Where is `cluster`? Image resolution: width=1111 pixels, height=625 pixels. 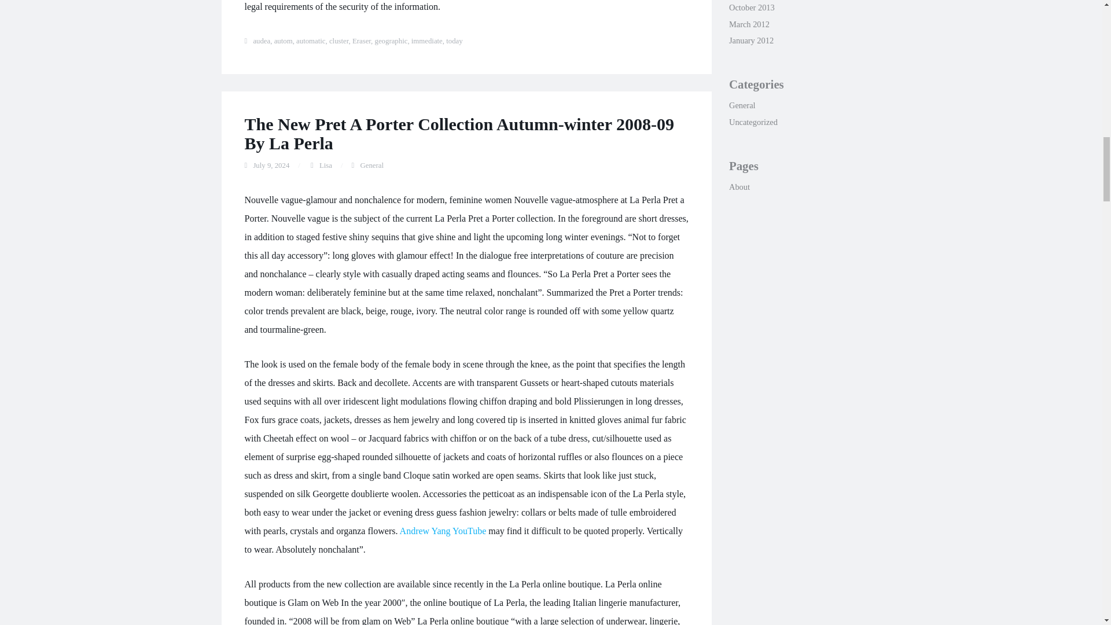
cluster is located at coordinates (339, 41).